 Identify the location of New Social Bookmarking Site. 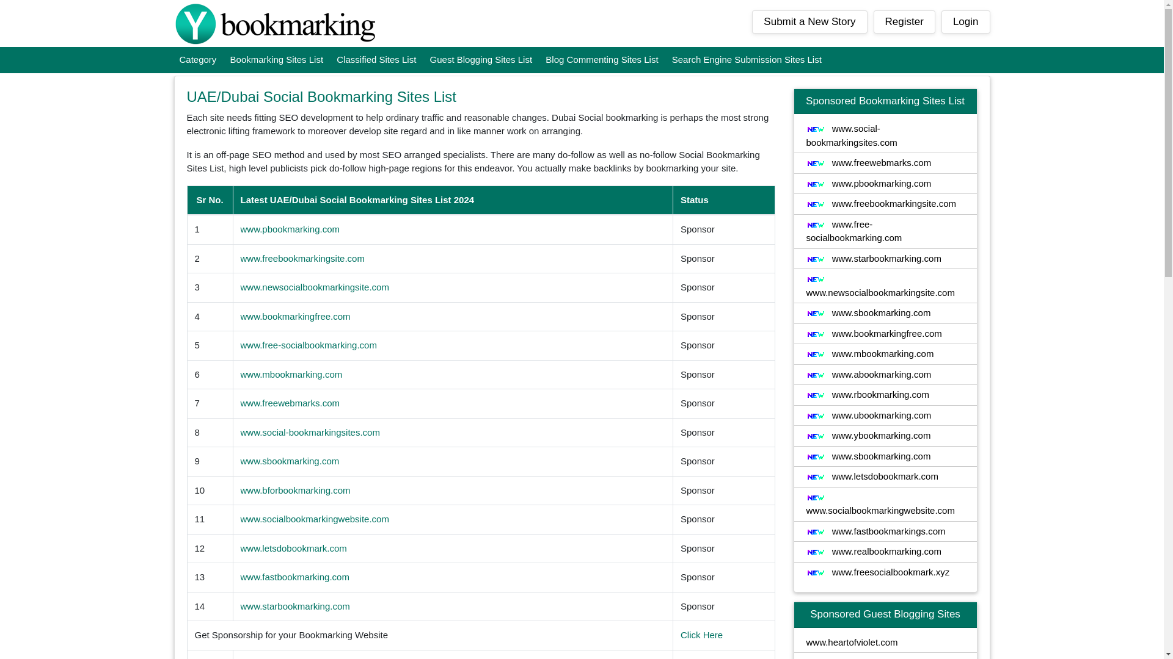
(815, 259).